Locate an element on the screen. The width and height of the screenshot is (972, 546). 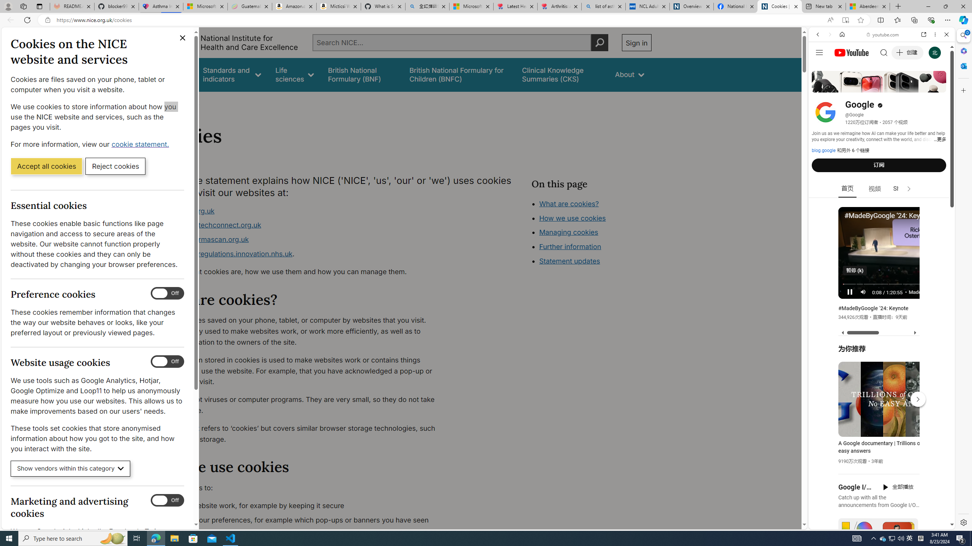
you is located at coordinates (879, 504).